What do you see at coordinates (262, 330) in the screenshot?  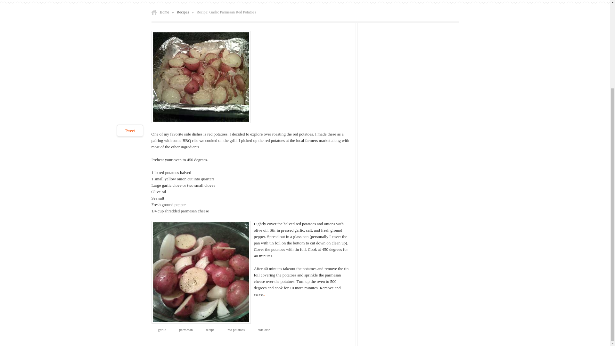 I see `side dish` at bounding box center [262, 330].